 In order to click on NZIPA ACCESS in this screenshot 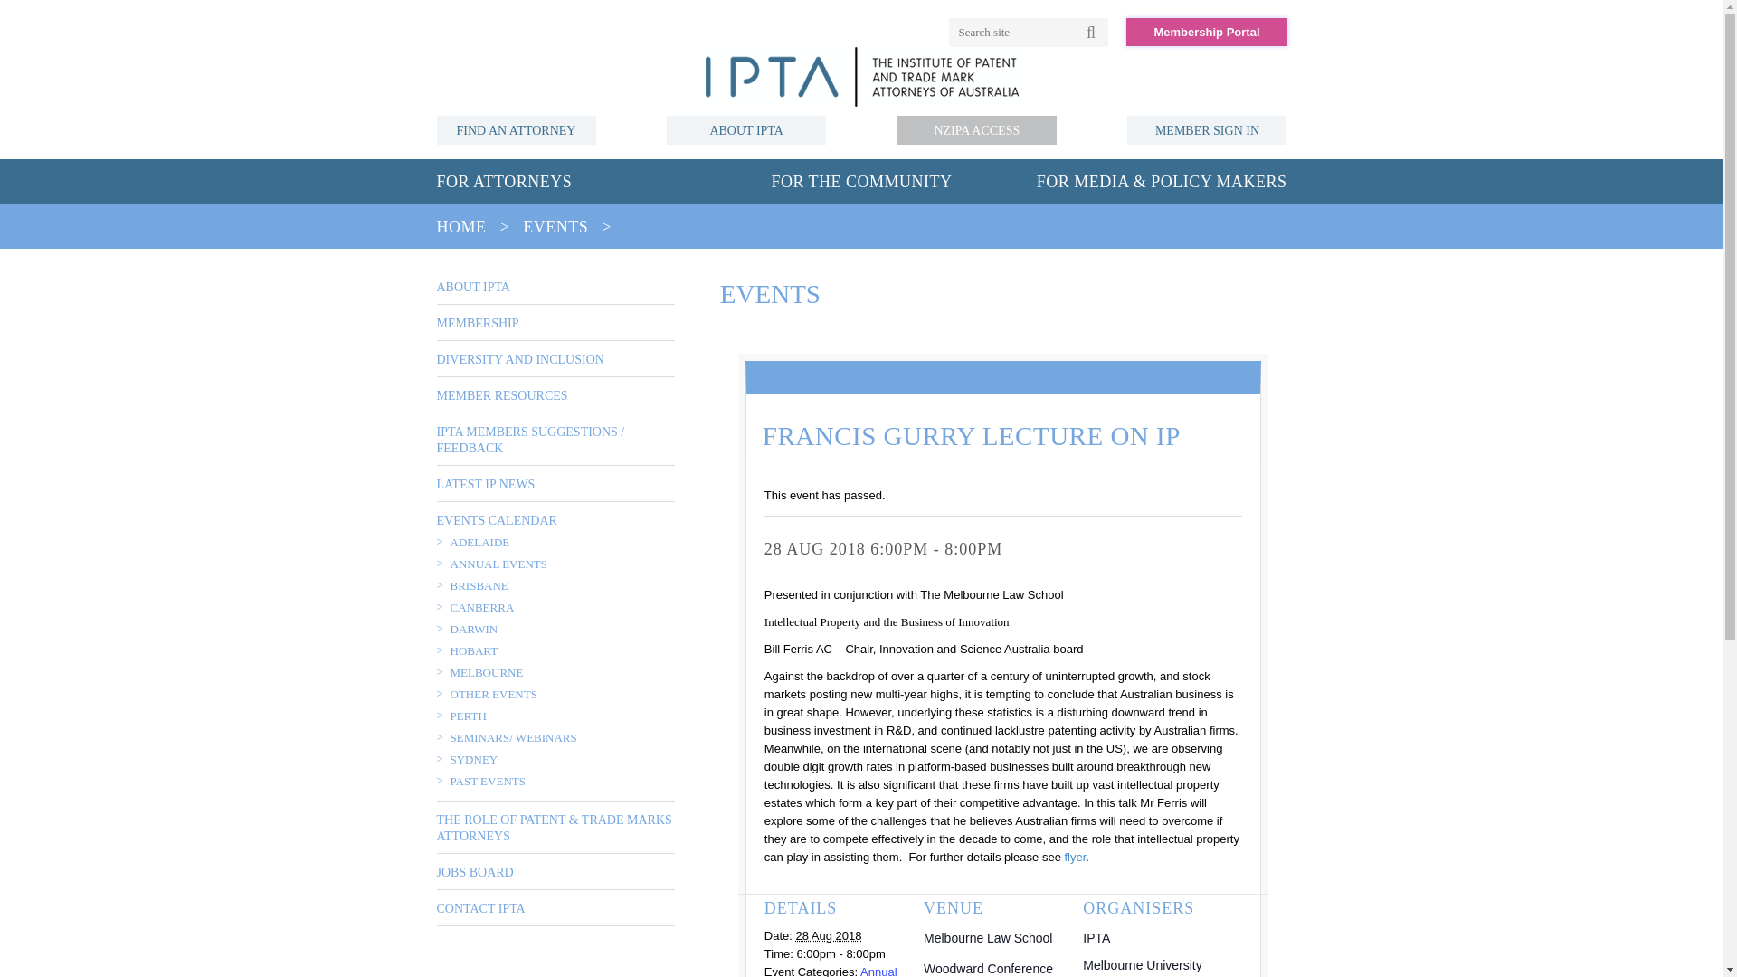, I will do `click(977, 130)`.